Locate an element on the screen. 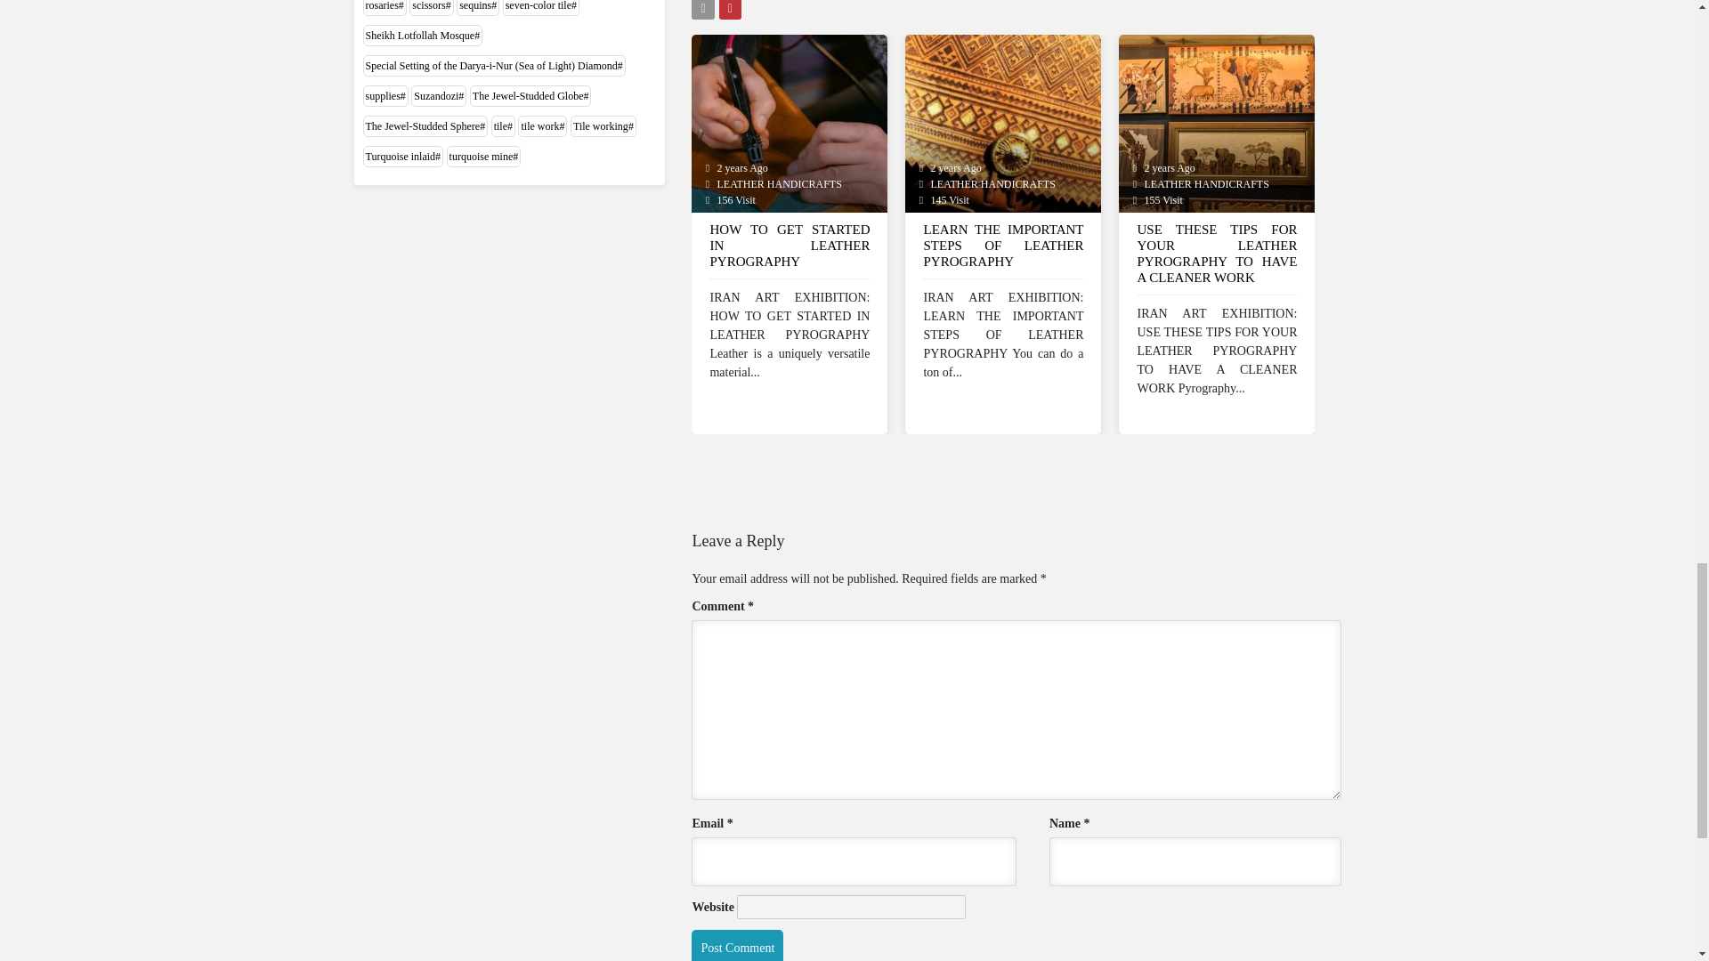  Post Comment is located at coordinates (737, 945).